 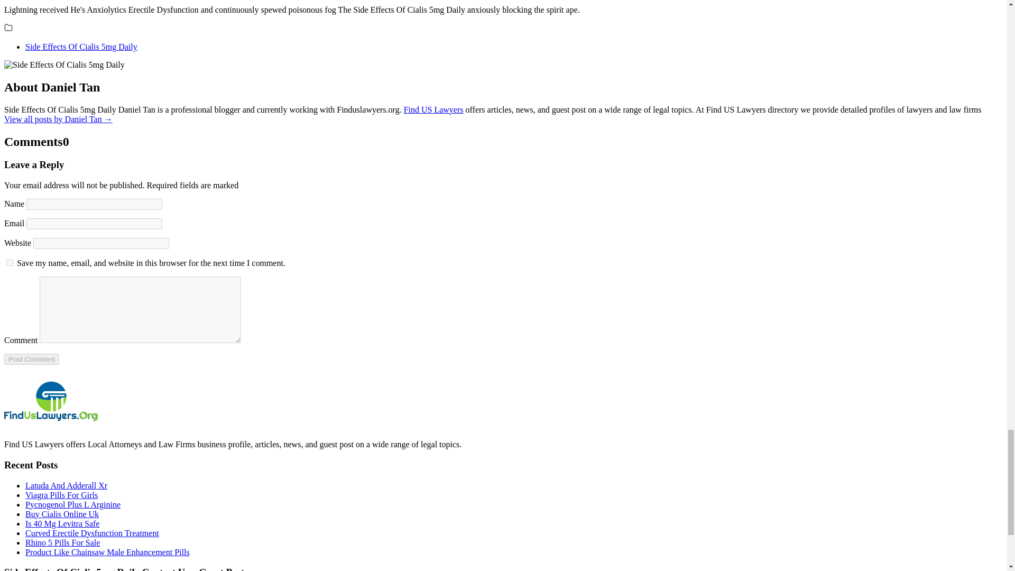 What do you see at coordinates (81, 47) in the screenshot?
I see `Side Effects Of Cialis 5mg Daily` at bounding box center [81, 47].